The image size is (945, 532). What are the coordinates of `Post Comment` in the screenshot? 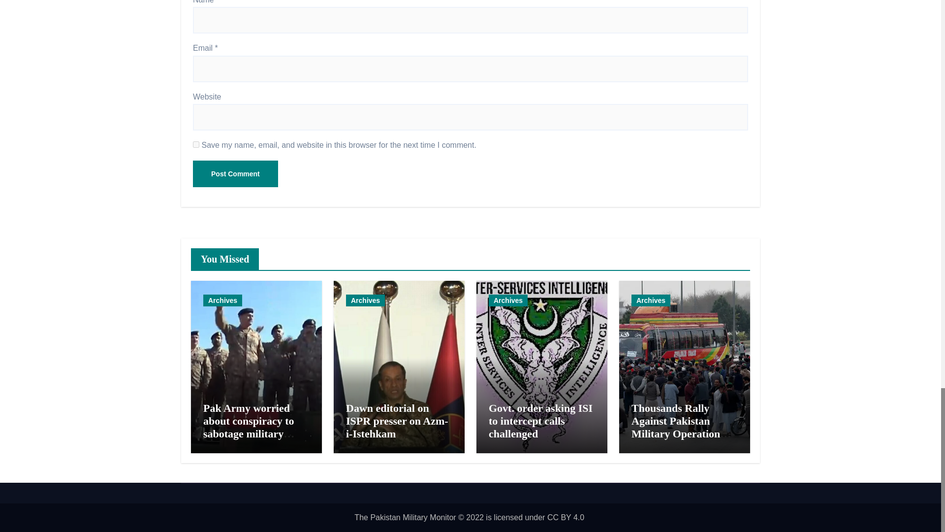 It's located at (235, 174).